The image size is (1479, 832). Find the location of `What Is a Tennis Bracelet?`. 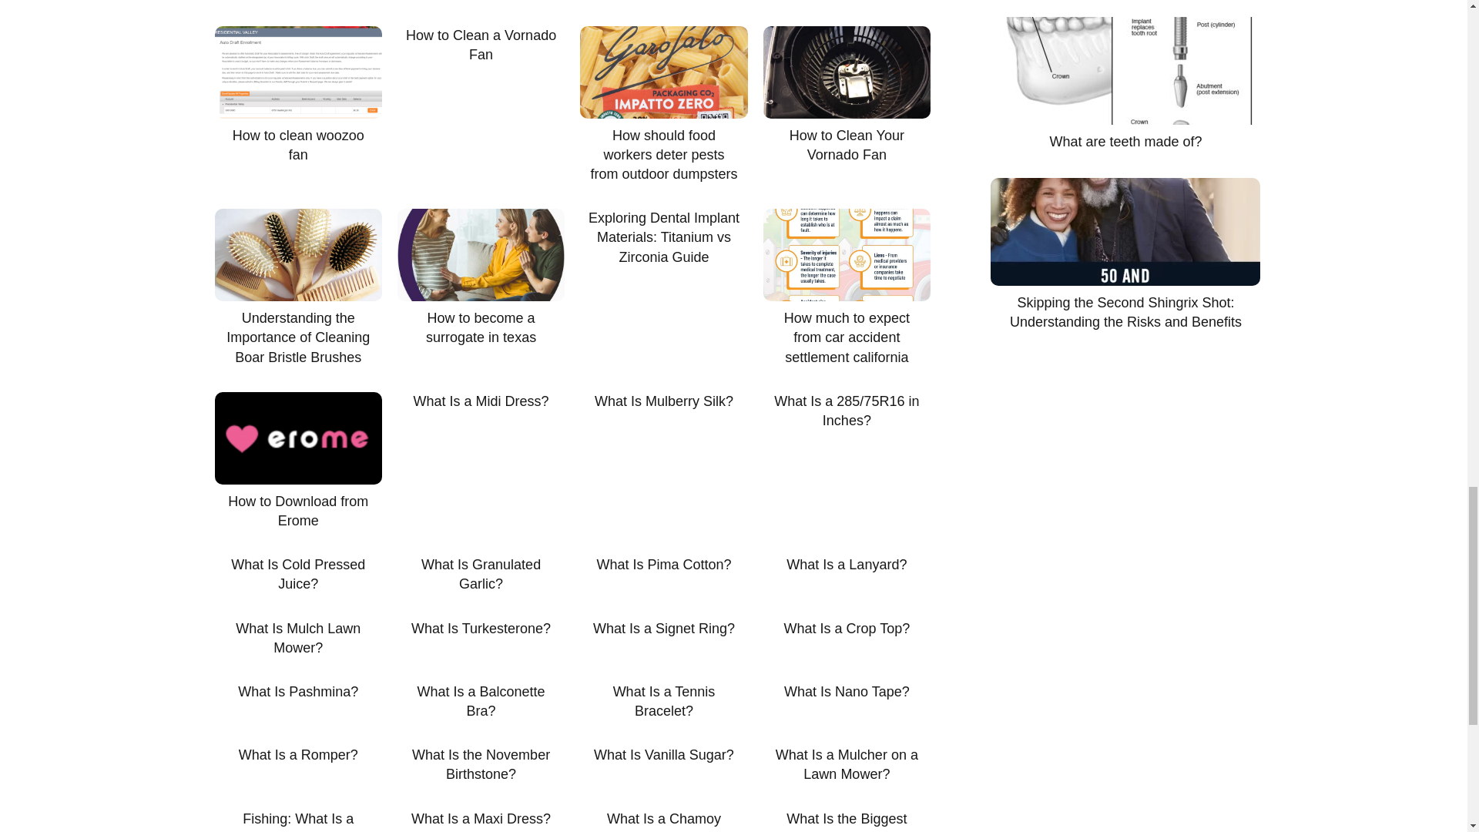

What Is a Tennis Bracelet? is located at coordinates (662, 701).